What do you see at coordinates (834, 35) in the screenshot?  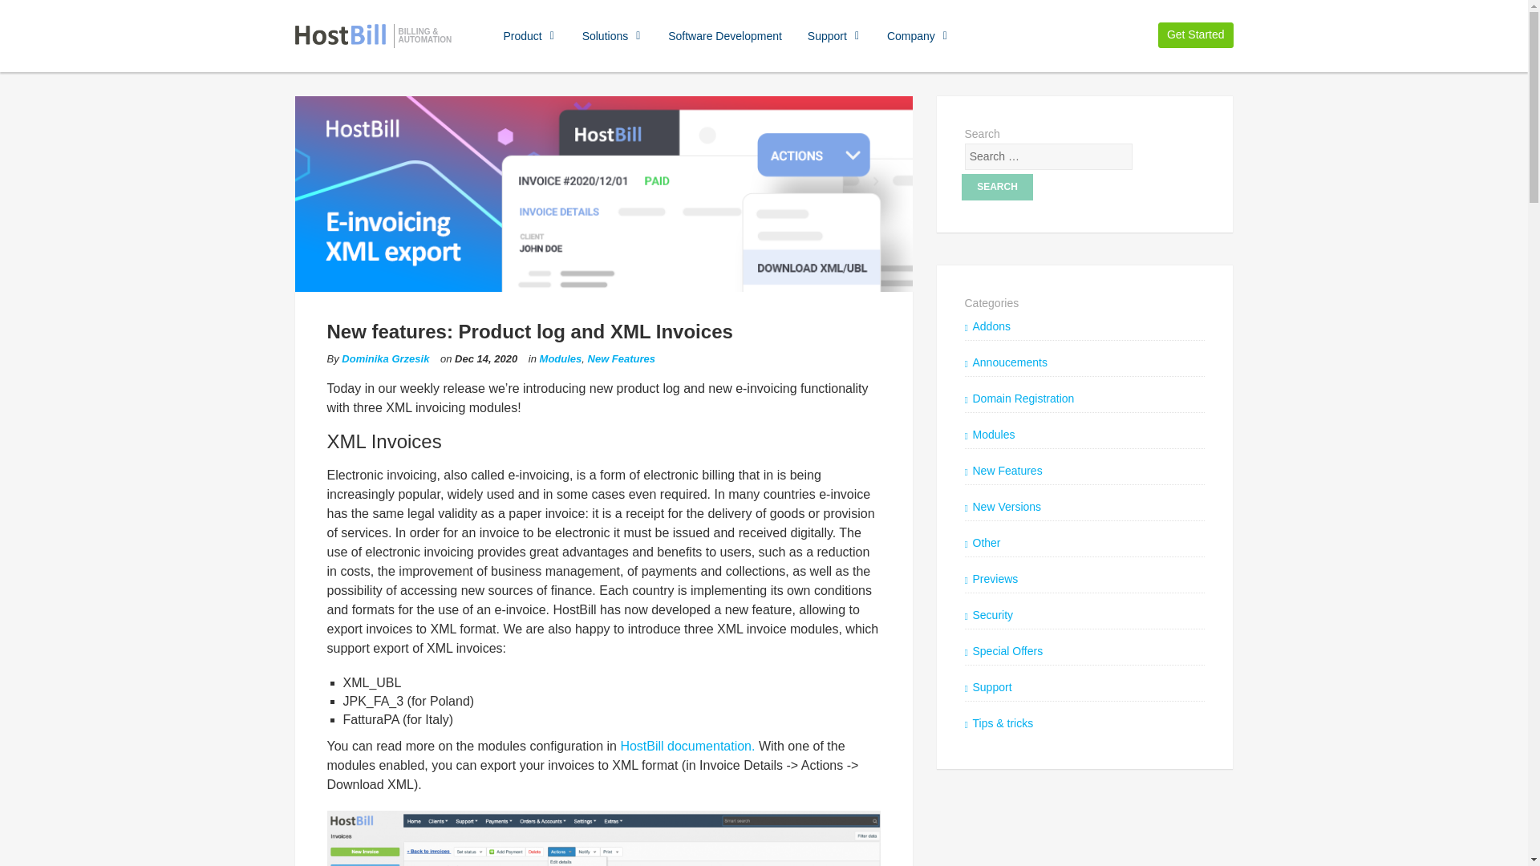 I see `Support` at bounding box center [834, 35].